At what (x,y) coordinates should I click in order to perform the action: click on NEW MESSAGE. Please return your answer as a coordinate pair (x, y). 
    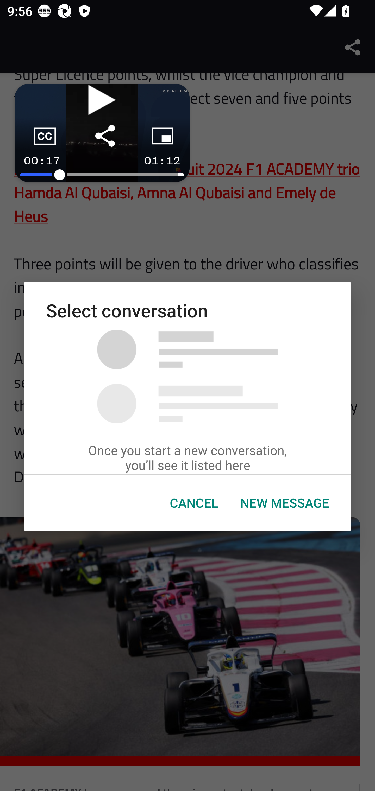
    Looking at the image, I should click on (284, 503).